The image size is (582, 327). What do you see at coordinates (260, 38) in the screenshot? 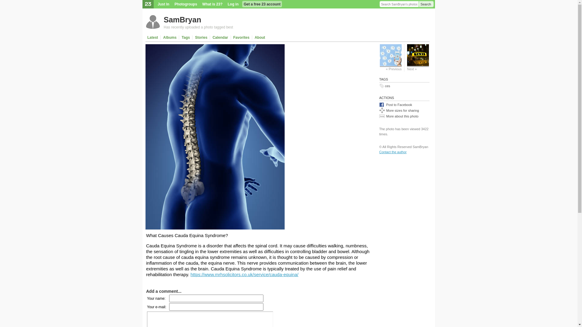
I see `About` at bounding box center [260, 38].